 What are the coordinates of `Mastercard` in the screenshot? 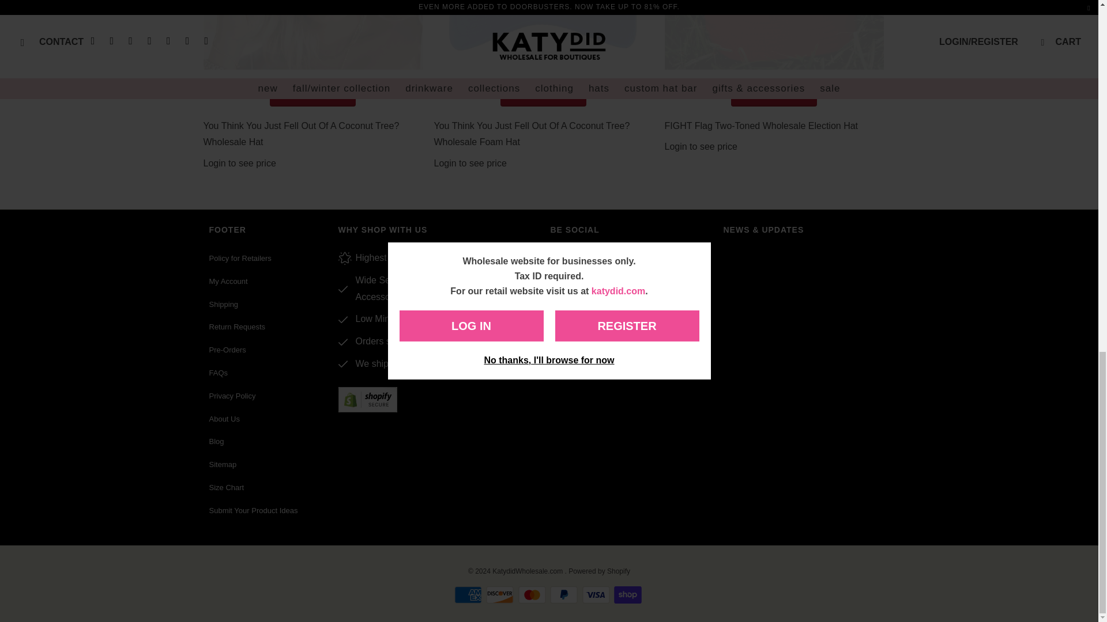 It's located at (533, 594).